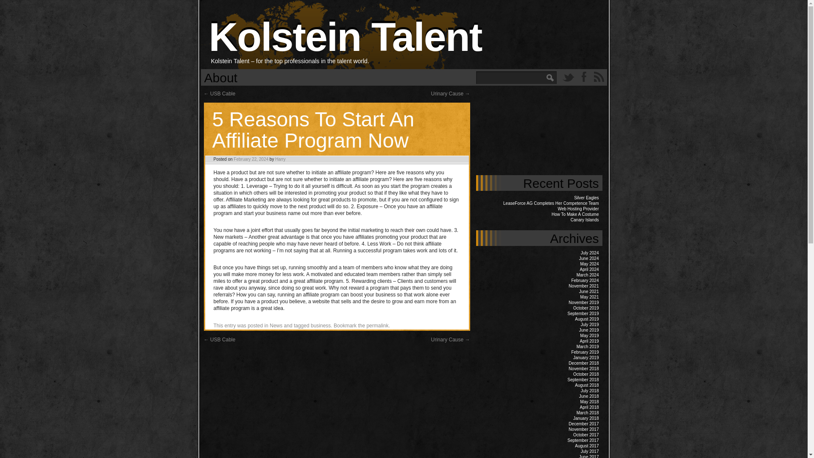  Describe the element at coordinates (583, 314) in the screenshot. I see `September 2019` at that location.